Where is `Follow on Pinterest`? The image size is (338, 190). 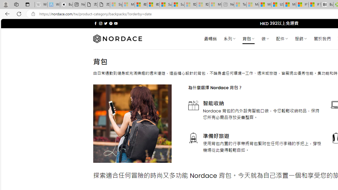 Follow on Pinterest is located at coordinates (111, 23).